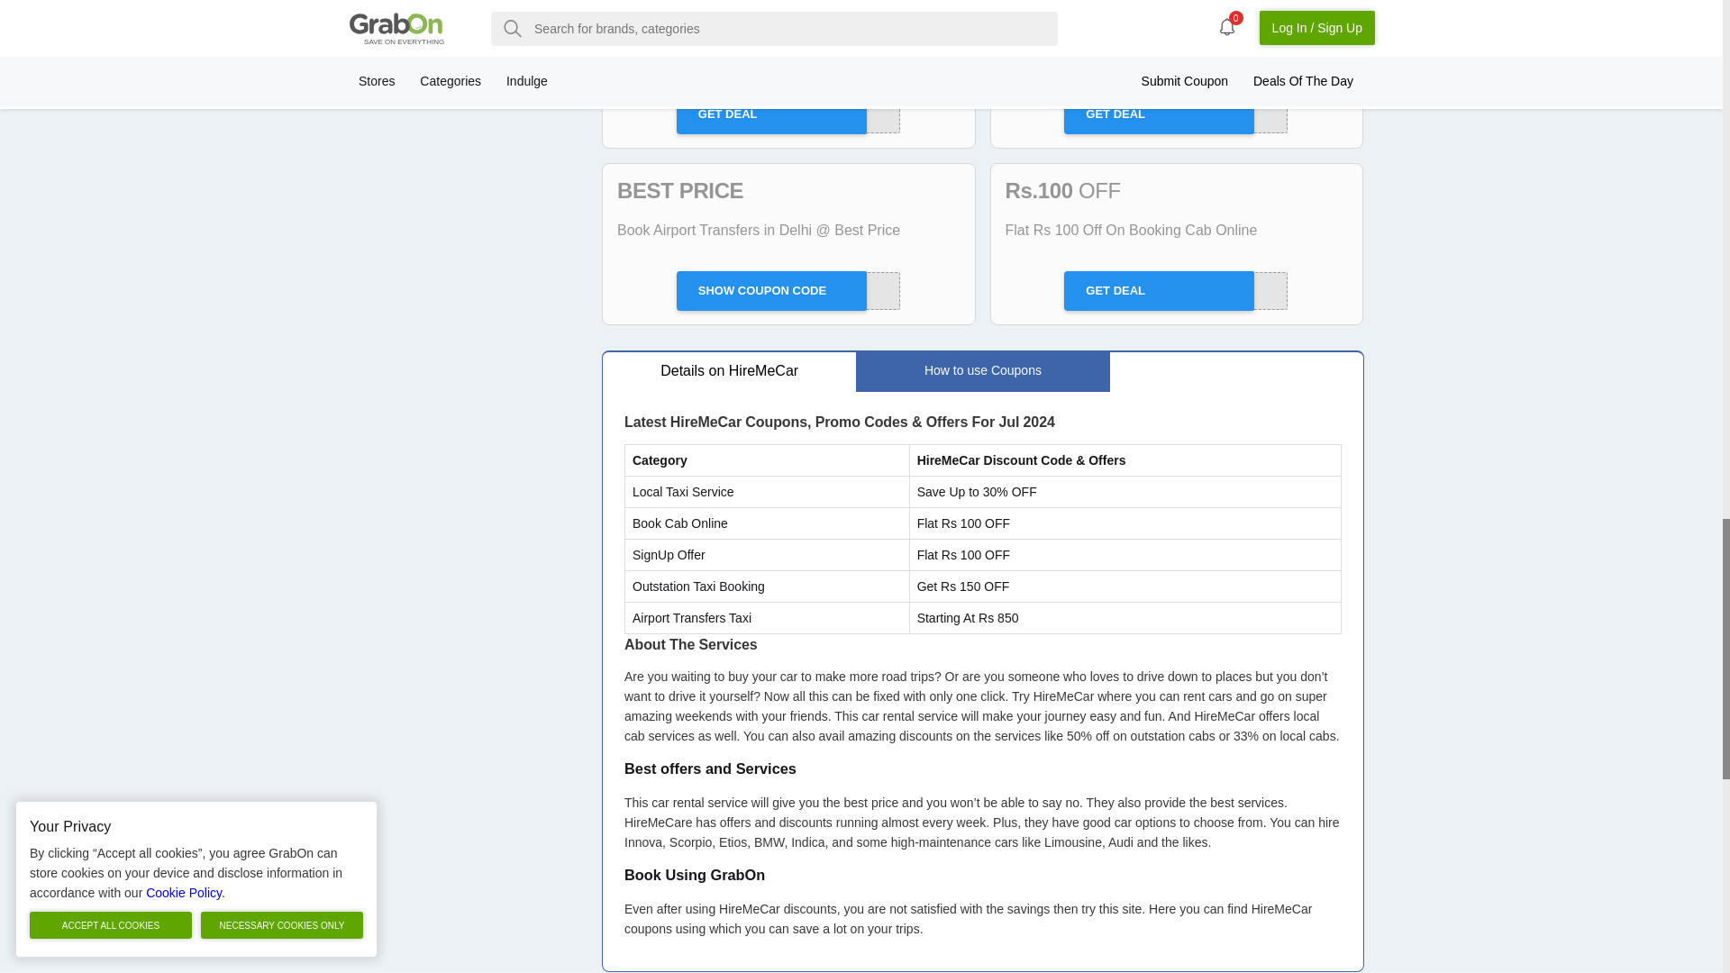  What do you see at coordinates (1176, 291) in the screenshot?
I see `SHOW COUPON CODE` at bounding box center [1176, 291].